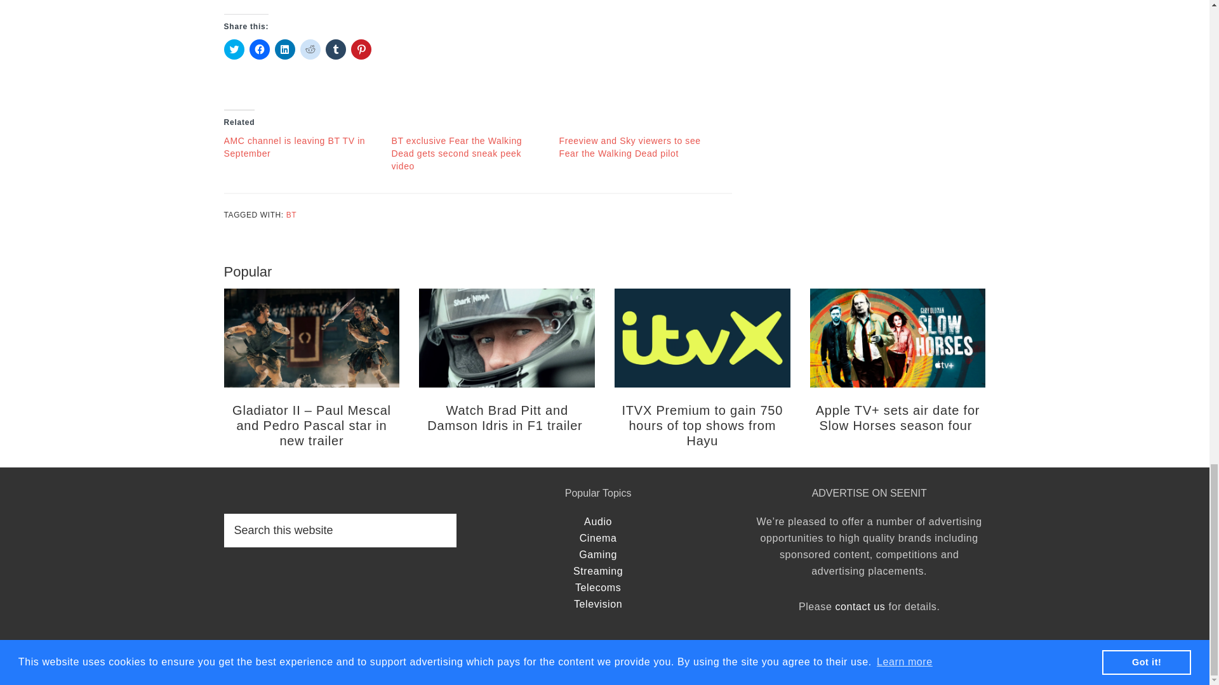 This screenshot has width=1219, height=685. Describe the element at coordinates (335, 49) in the screenshot. I see `Click to share on Tumblr` at that location.